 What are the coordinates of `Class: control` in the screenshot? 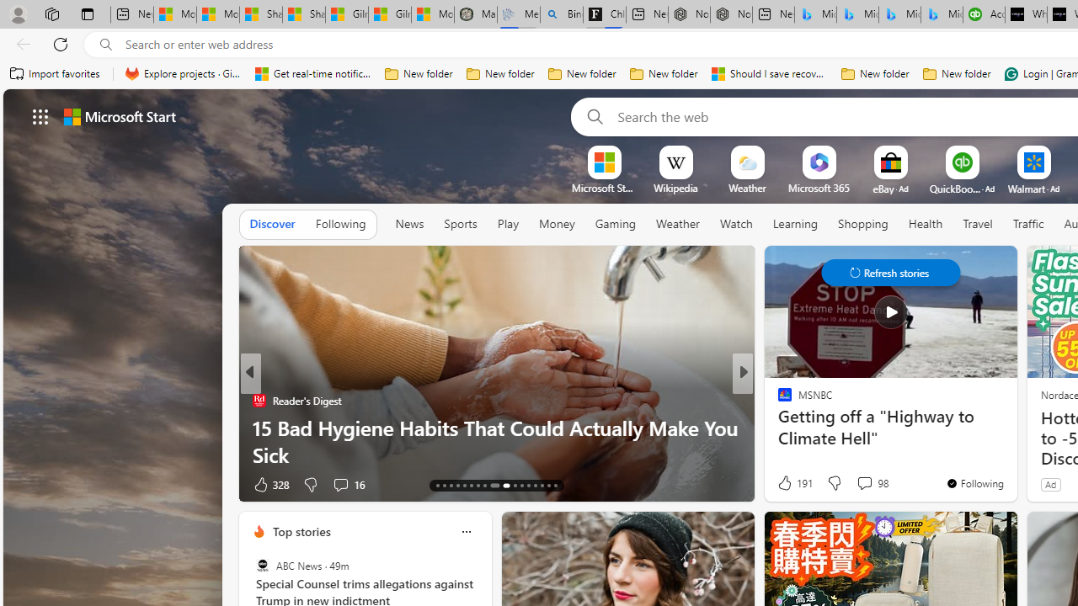 It's located at (891, 273).